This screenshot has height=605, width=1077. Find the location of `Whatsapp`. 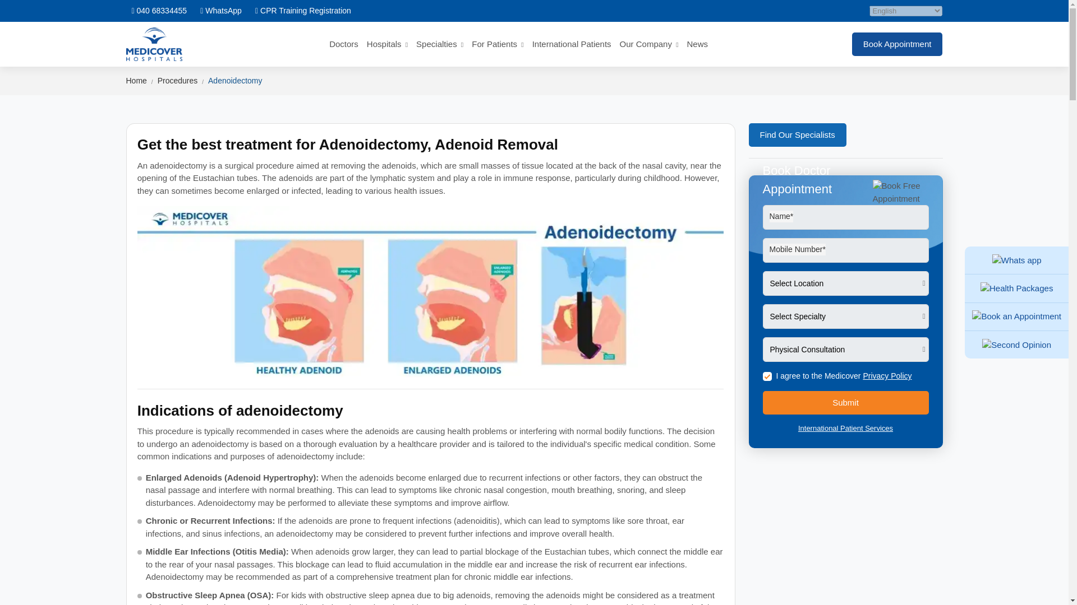

Whatsapp is located at coordinates (1016, 260).